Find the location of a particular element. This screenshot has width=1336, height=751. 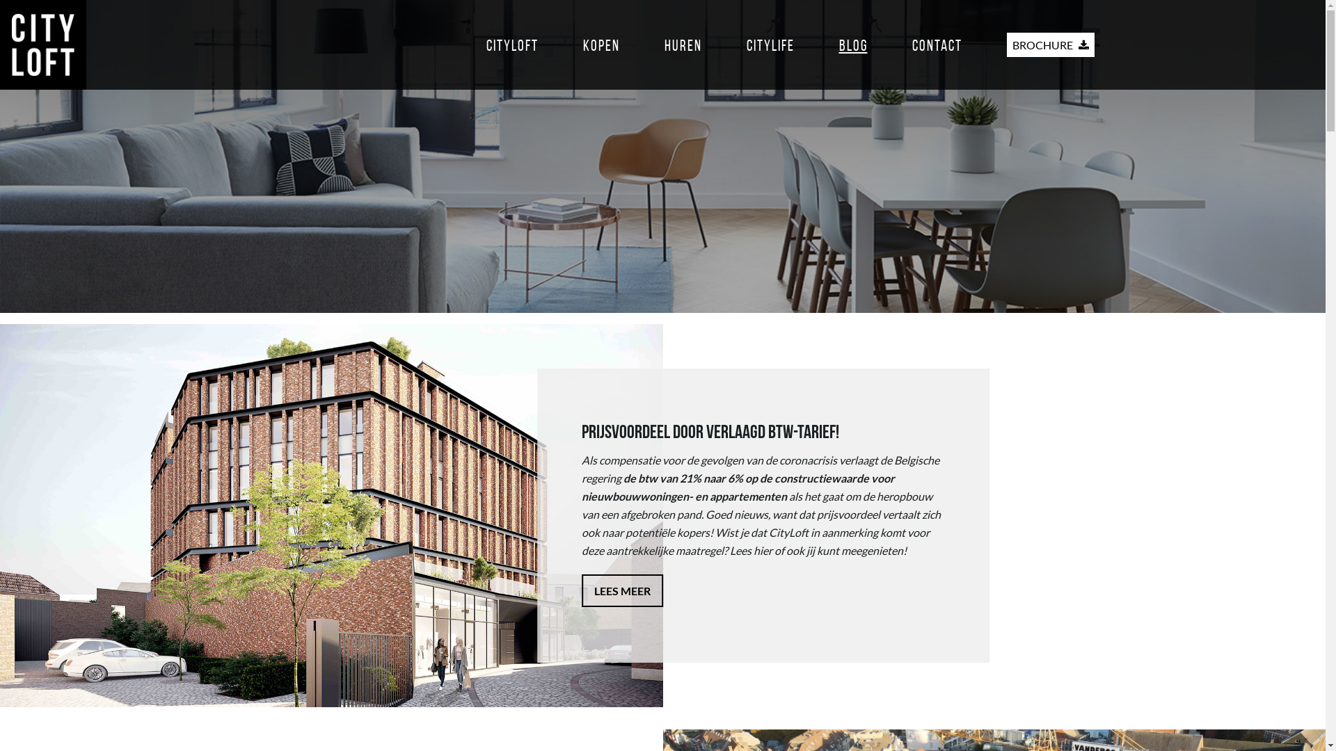

CONTACT is located at coordinates (937, 45).